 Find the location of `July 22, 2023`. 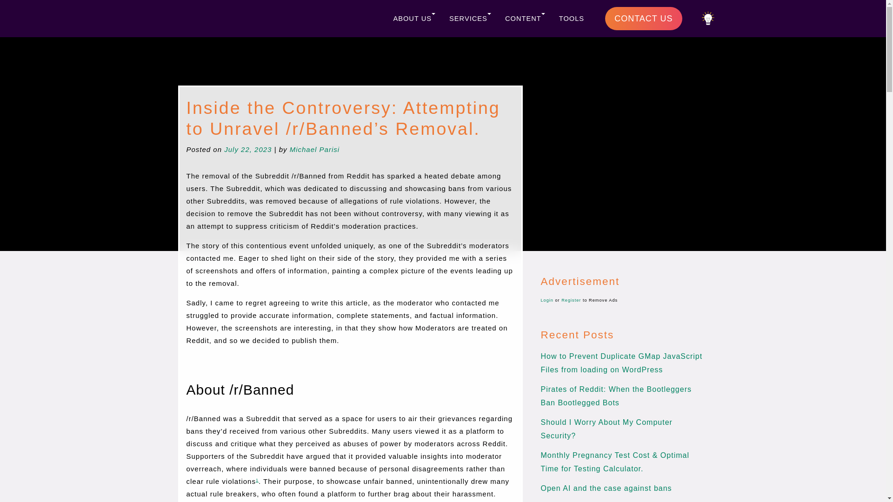

July 22, 2023 is located at coordinates (247, 150).